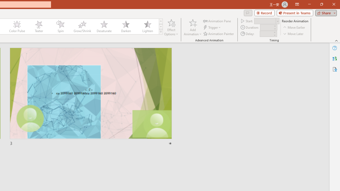 This screenshot has height=191, width=340. I want to click on Move Earlier, so click(294, 28).